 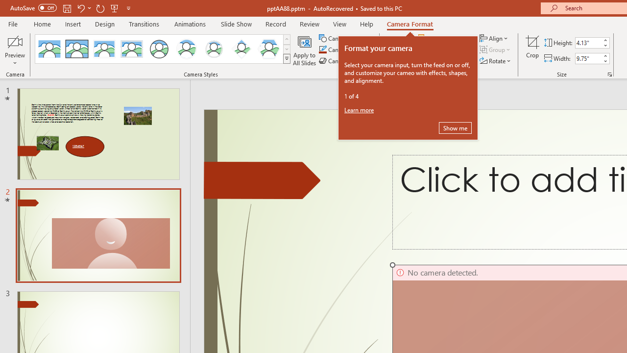 What do you see at coordinates (241, 49) in the screenshot?
I see `Center Shadow Diamond` at bounding box center [241, 49].